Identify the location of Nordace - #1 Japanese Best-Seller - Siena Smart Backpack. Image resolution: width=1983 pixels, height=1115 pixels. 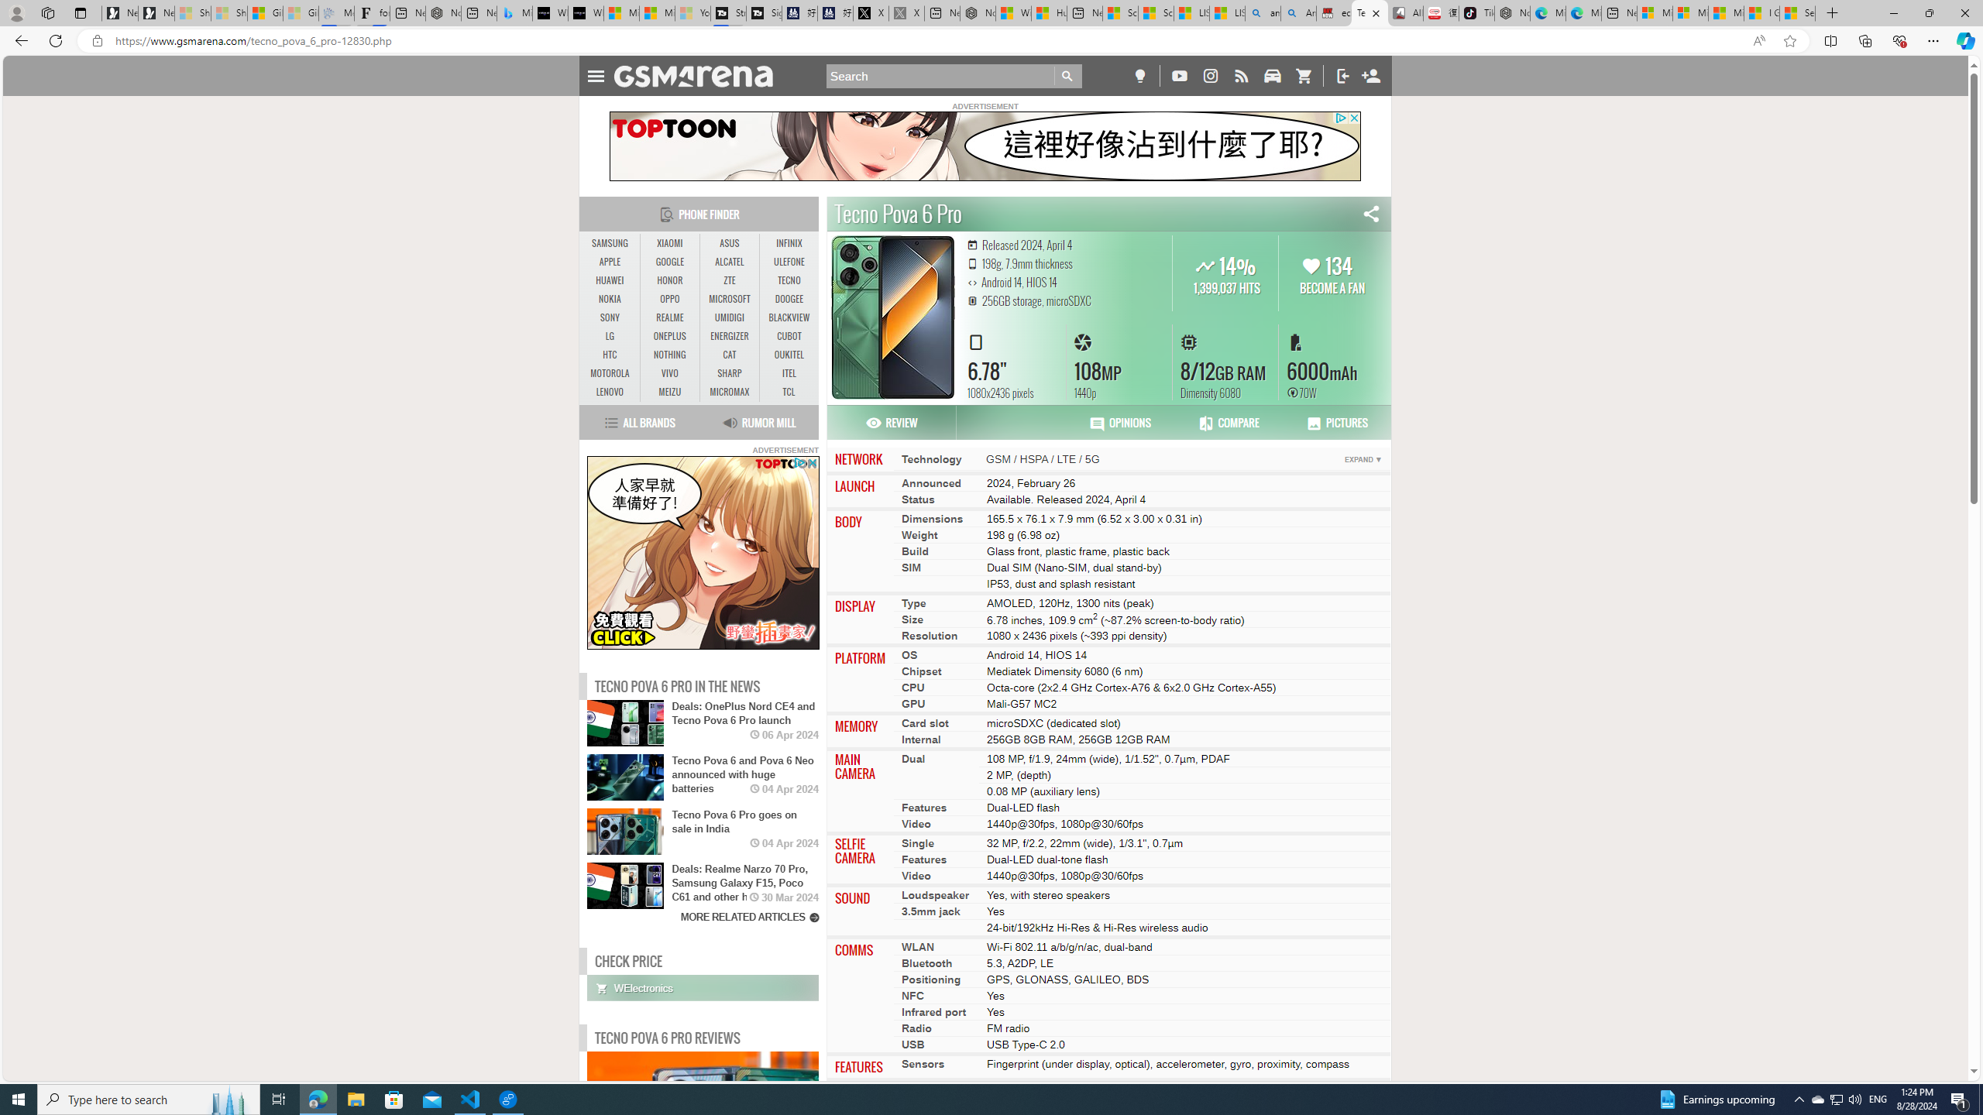
(443, 13).